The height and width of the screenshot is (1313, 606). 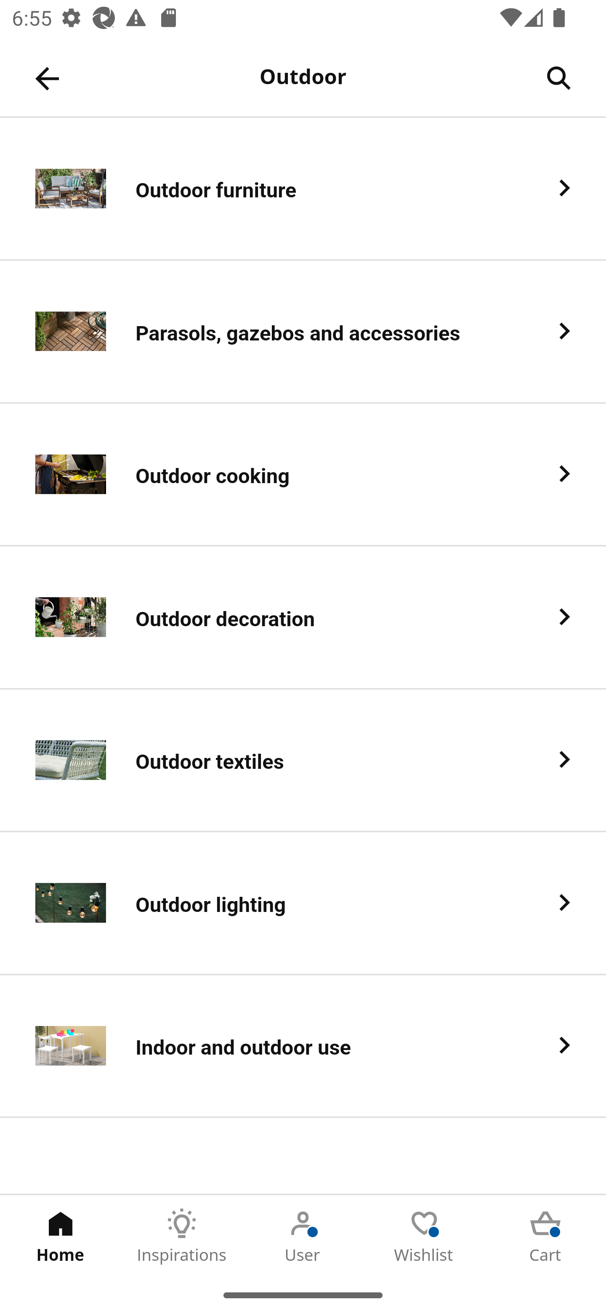 What do you see at coordinates (303, 189) in the screenshot?
I see `Outdoor furniture` at bounding box center [303, 189].